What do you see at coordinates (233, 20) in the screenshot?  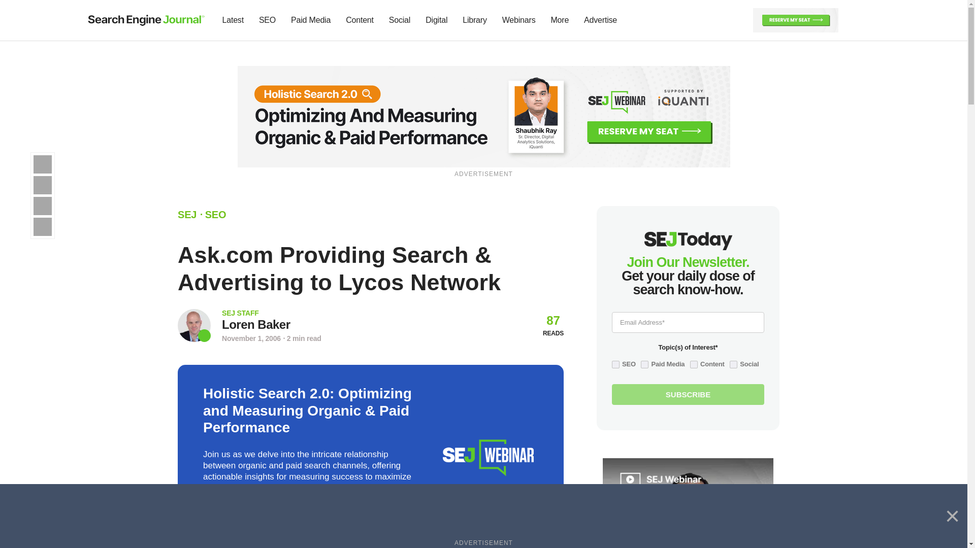 I see `Latest` at bounding box center [233, 20].